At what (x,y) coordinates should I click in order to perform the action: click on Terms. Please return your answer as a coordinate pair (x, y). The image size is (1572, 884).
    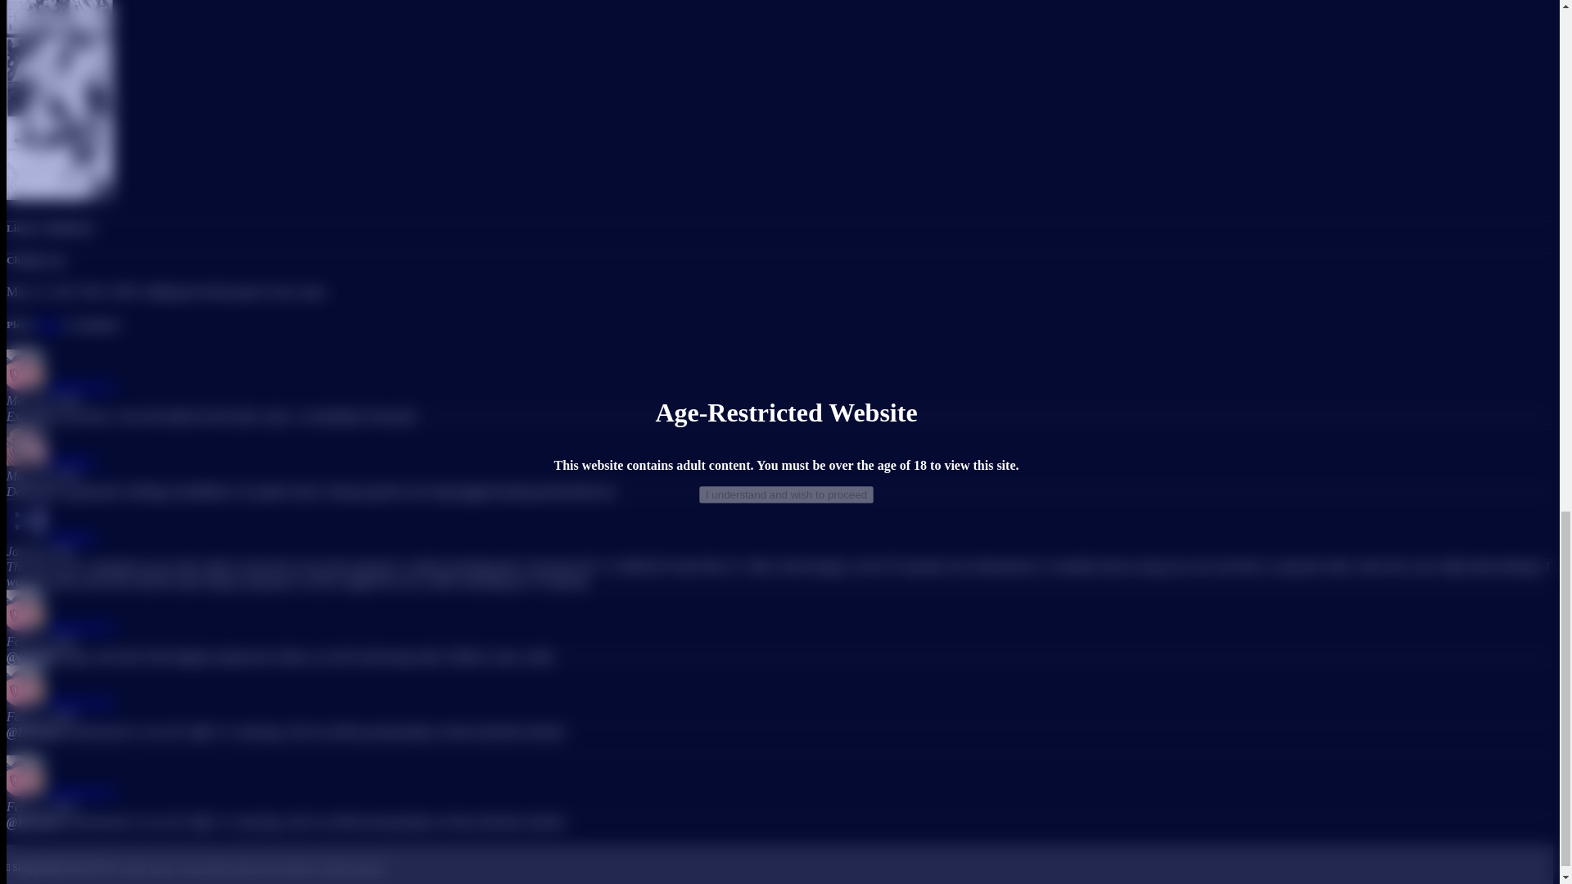
    Looking at the image, I should click on (160, 868).